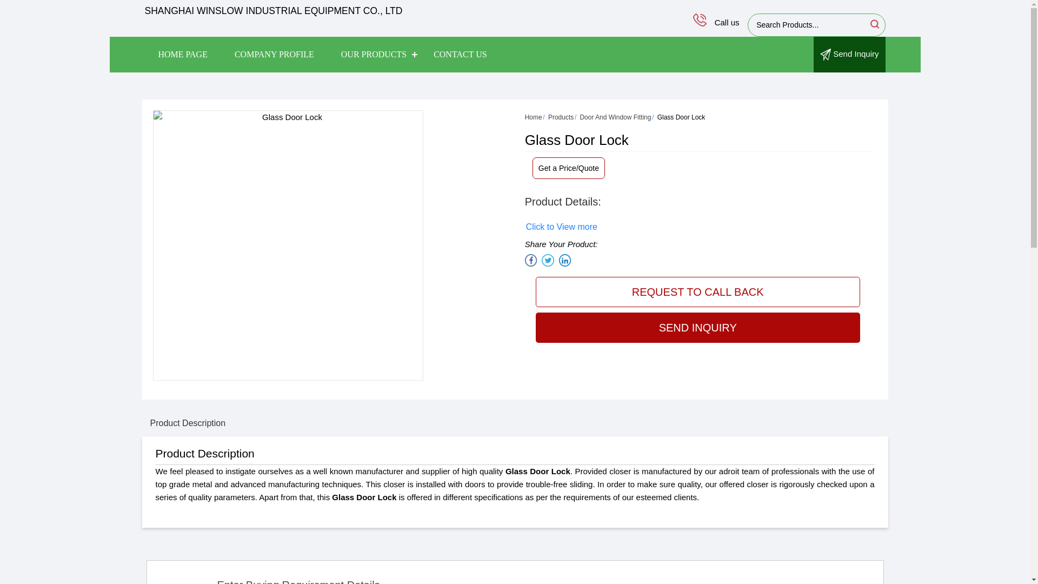  What do you see at coordinates (561, 117) in the screenshot?
I see `Products` at bounding box center [561, 117].